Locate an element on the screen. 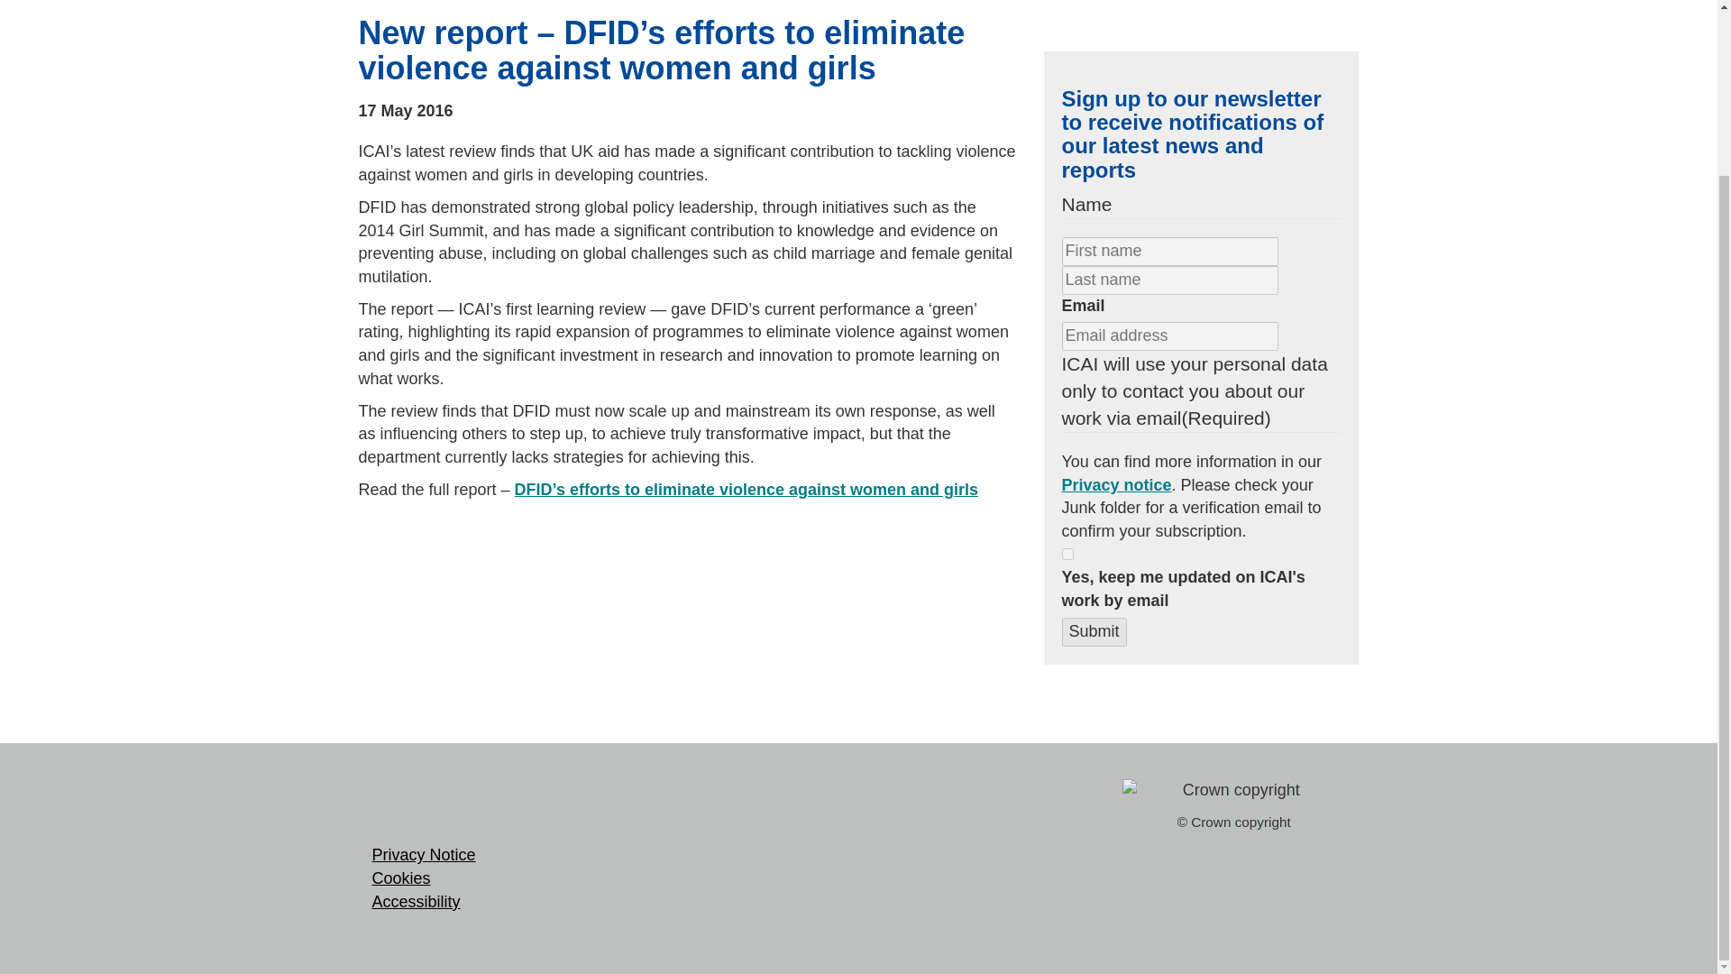 This screenshot has width=1731, height=974. Privacy notice is located at coordinates (1116, 485).